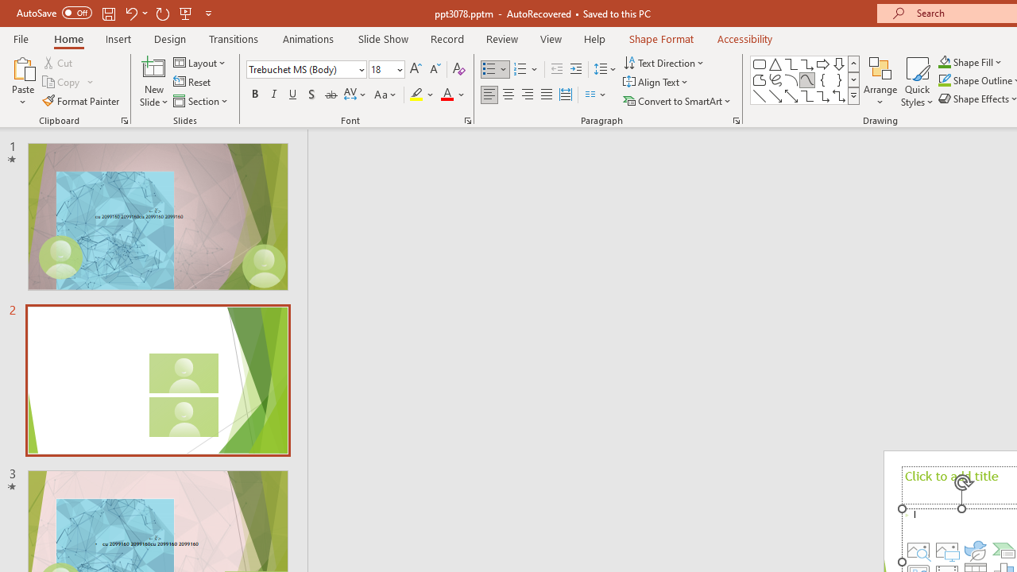 The height and width of the screenshot is (572, 1017). I want to click on Shape Fill Dark Green, Accent 2, so click(944, 62).